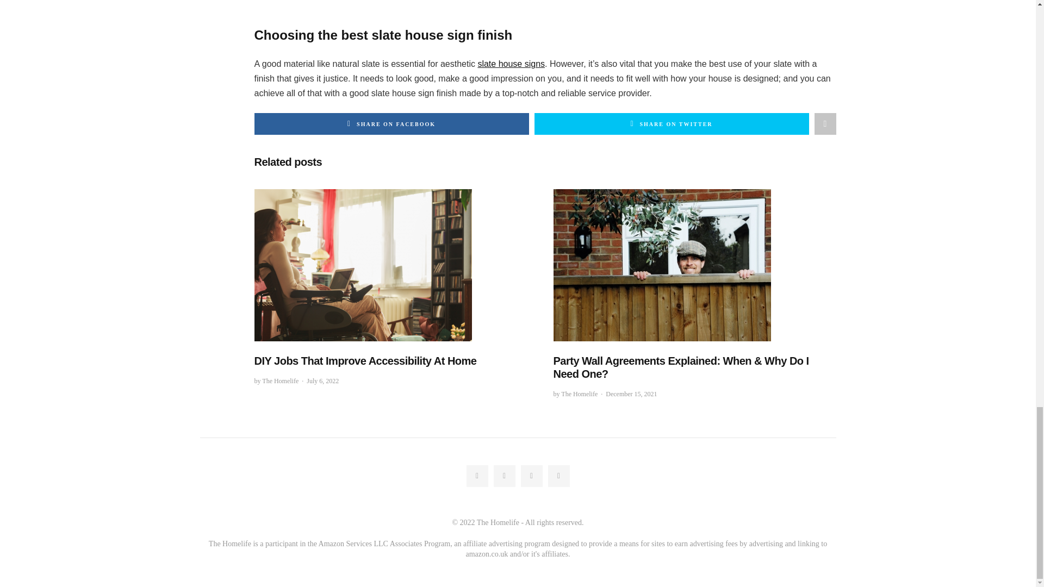  Describe the element at coordinates (671, 124) in the screenshot. I see `Tweet` at that location.